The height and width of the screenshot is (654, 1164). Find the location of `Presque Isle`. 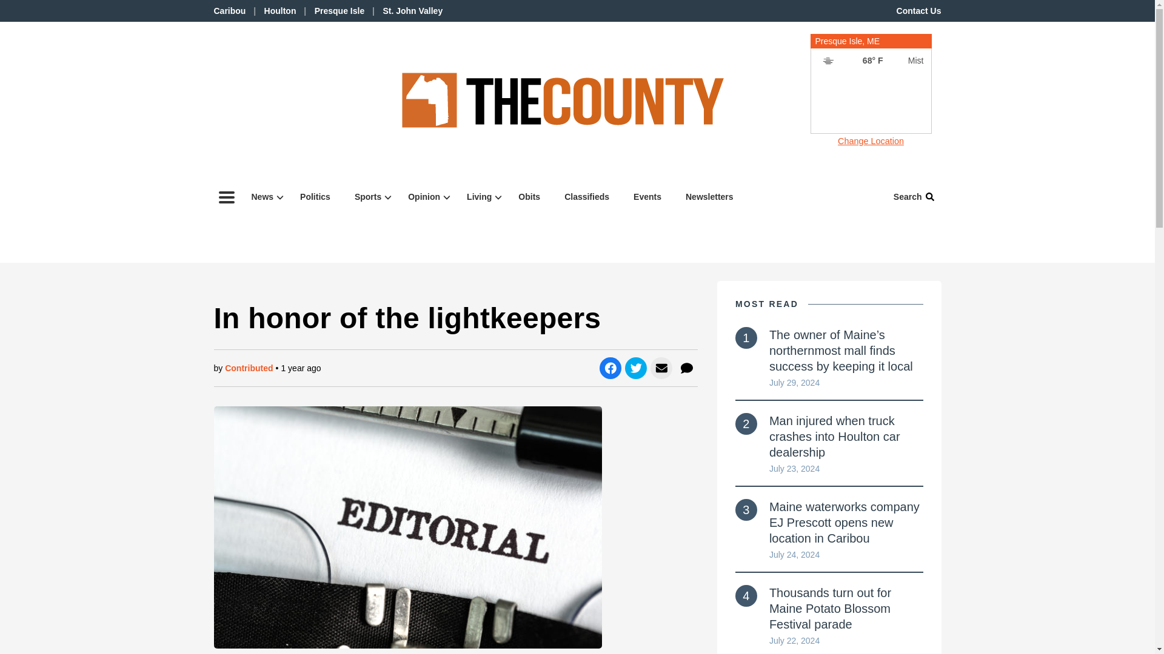

Presque Isle is located at coordinates (263, 197).